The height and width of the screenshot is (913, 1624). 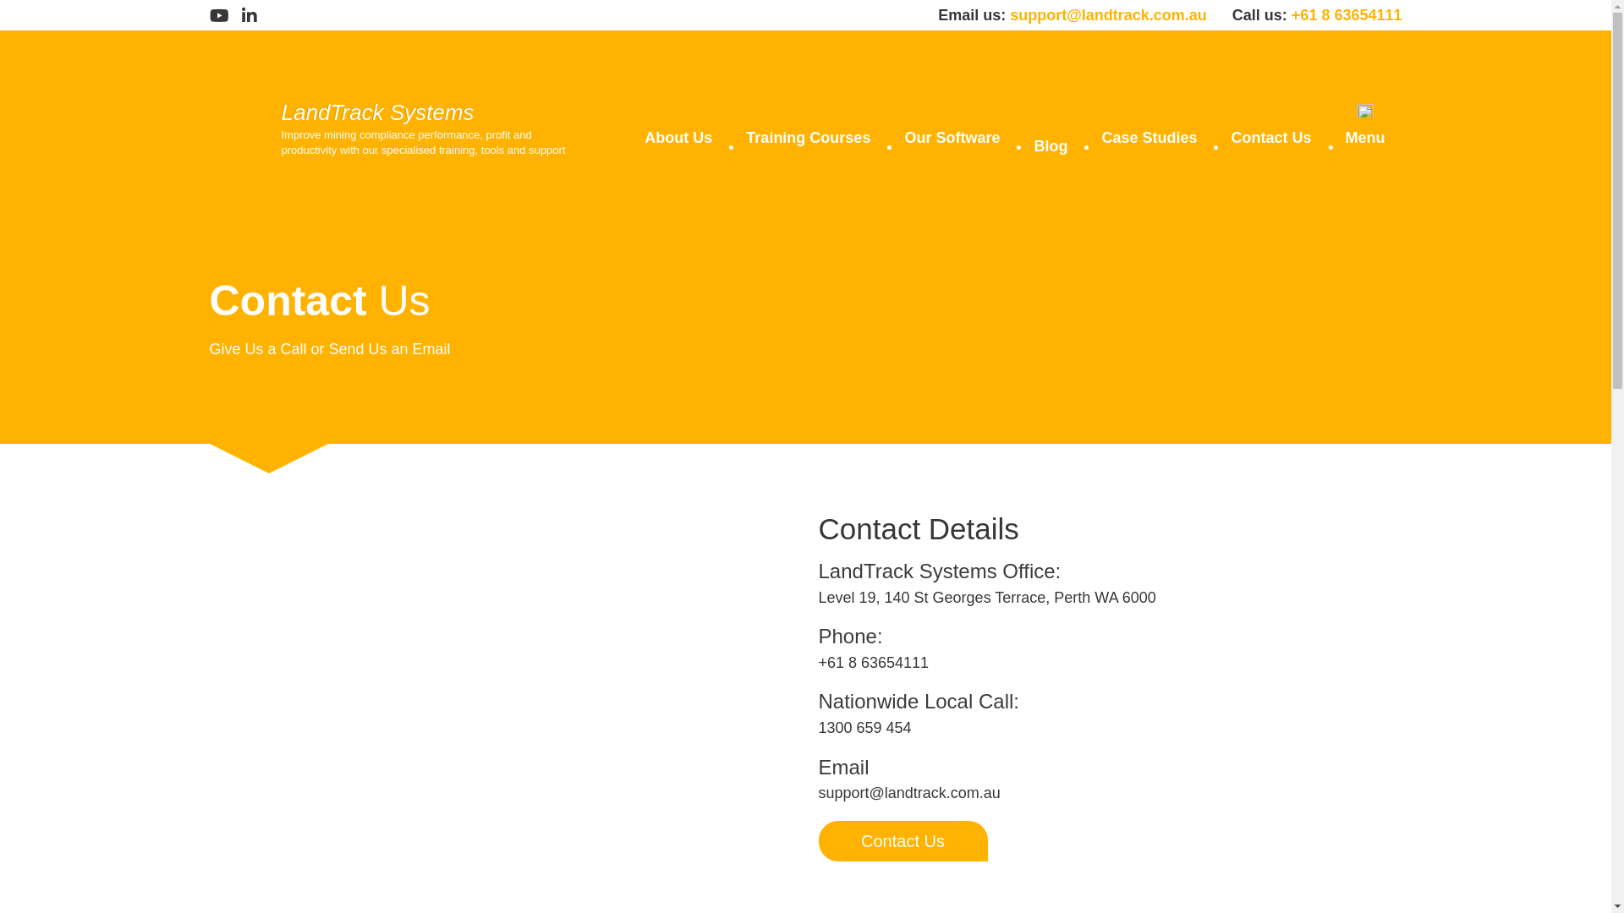 What do you see at coordinates (875, 663) in the screenshot?
I see `+61 8 63654111` at bounding box center [875, 663].